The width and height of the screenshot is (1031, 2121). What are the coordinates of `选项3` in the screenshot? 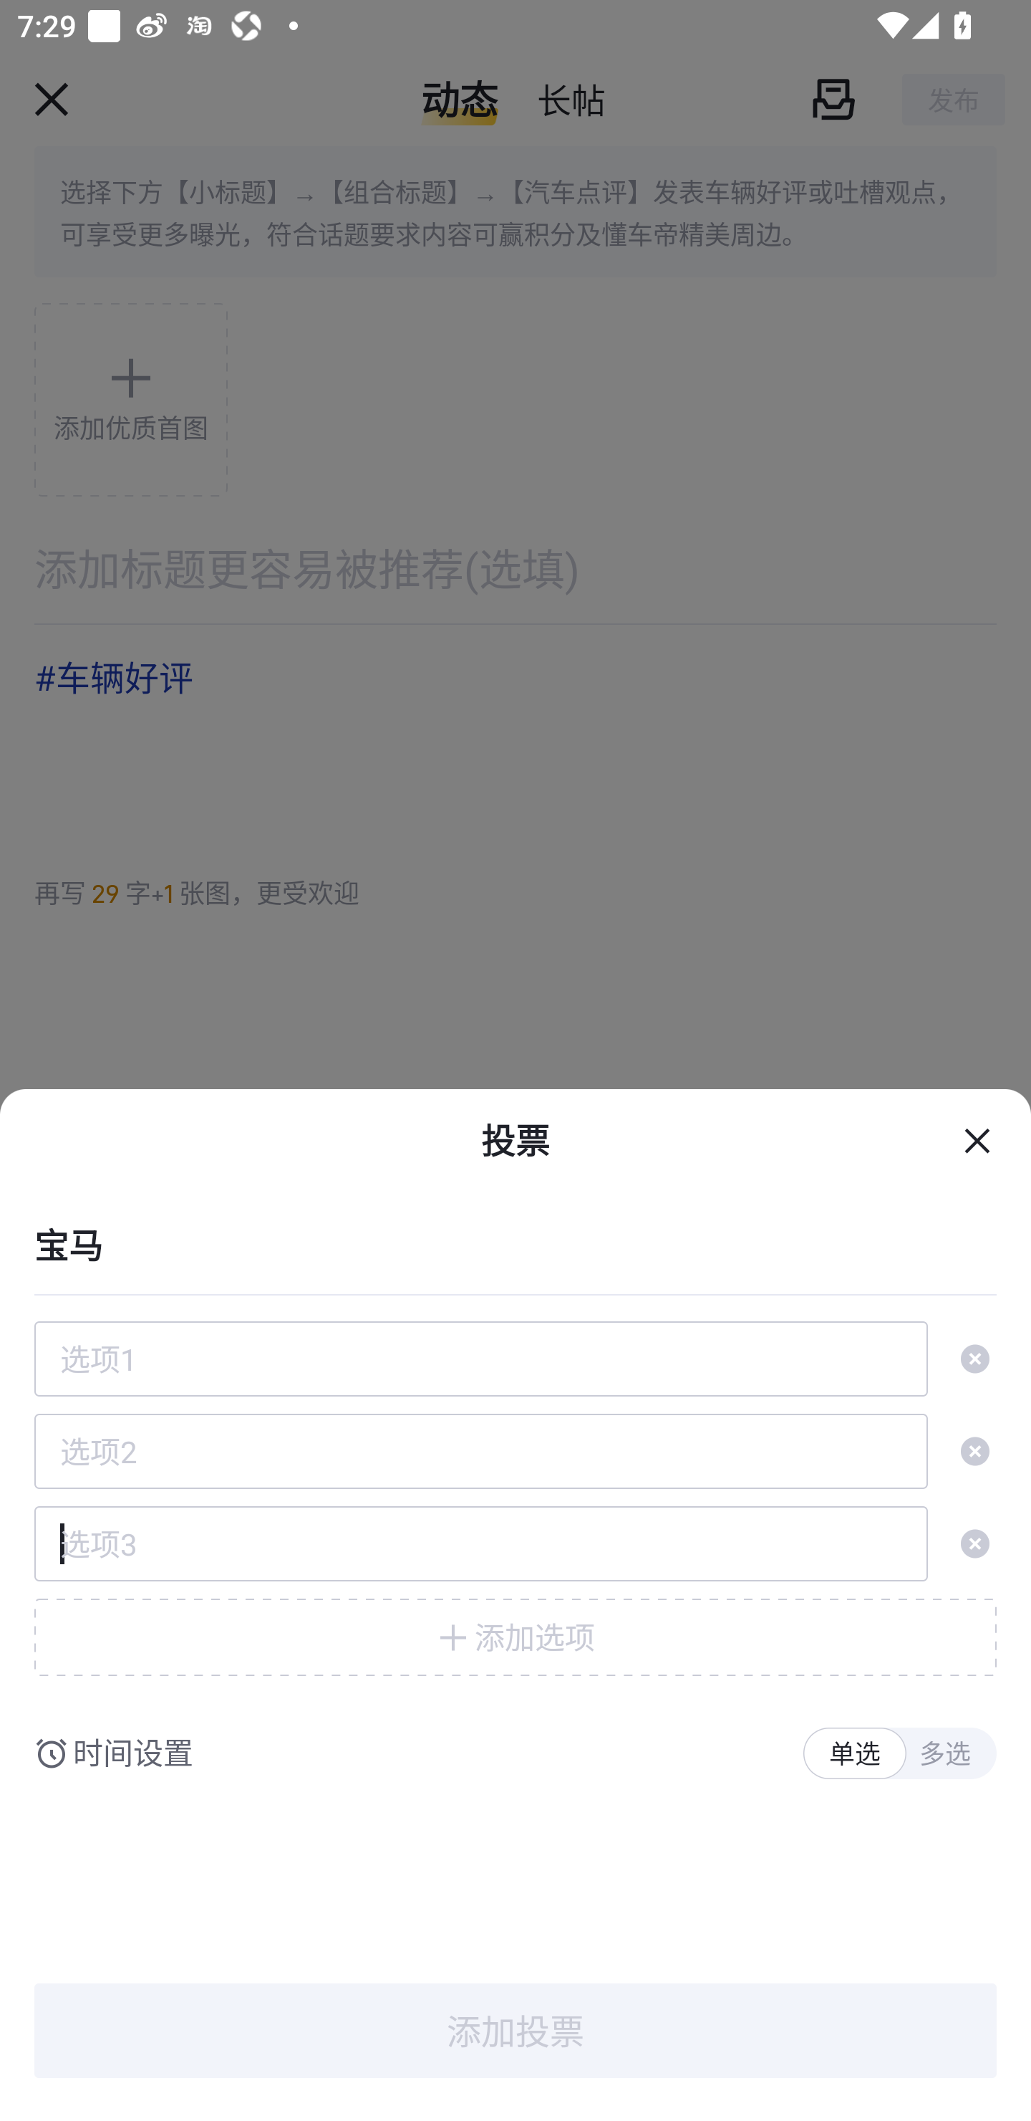 It's located at (481, 1543).